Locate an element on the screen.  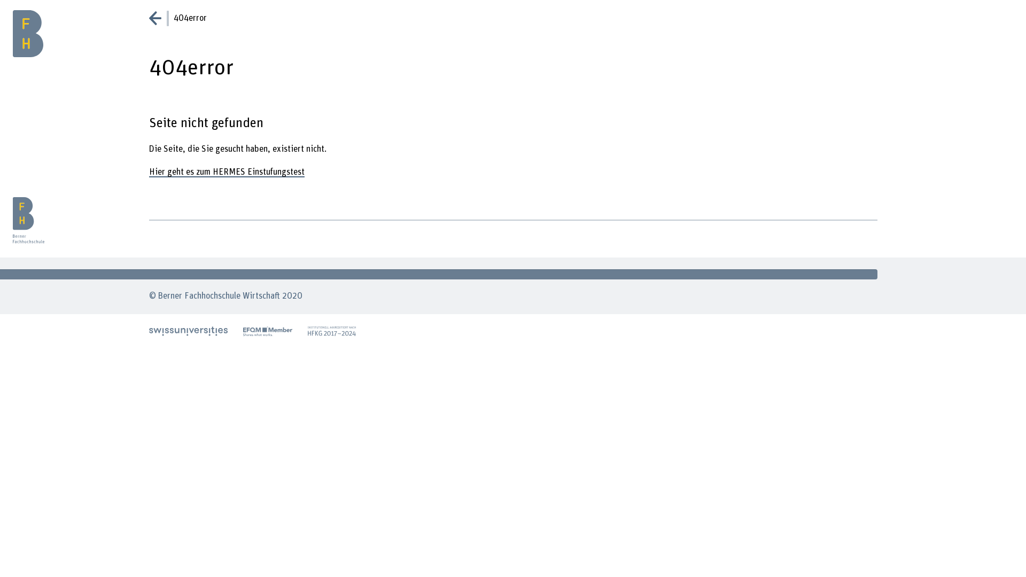
Berner Fachhochschule Wirtschaft is located at coordinates (43, 24).